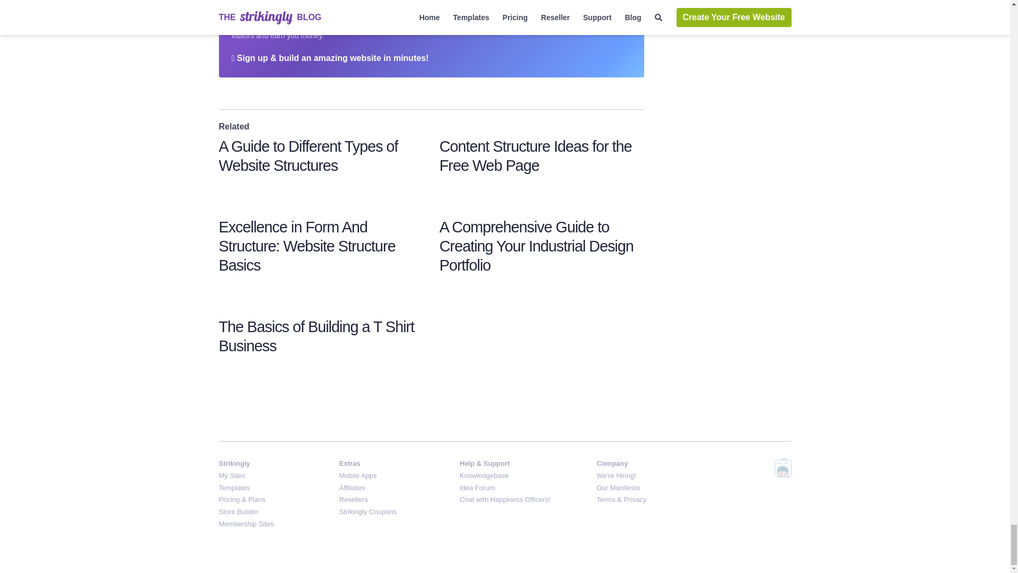  I want to click on Content Structure Ideas for the Free Web Page, so click(536, 156).